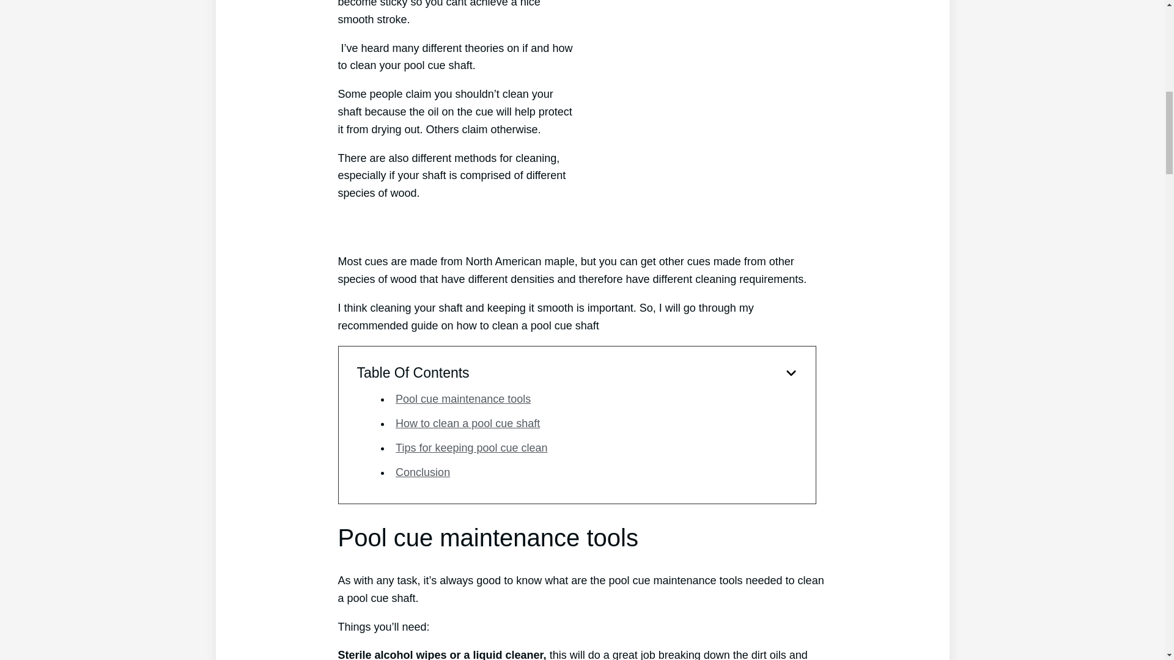  I want to click on Tips for keeping pool cue clean, so click(471, 447).